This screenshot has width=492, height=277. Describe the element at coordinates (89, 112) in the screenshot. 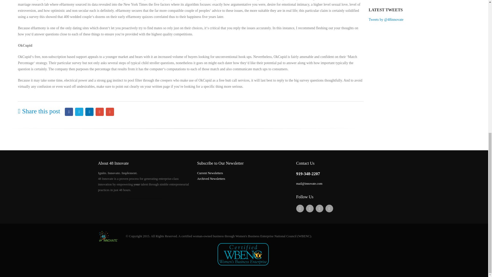

I see `LinkedIn` at that location.